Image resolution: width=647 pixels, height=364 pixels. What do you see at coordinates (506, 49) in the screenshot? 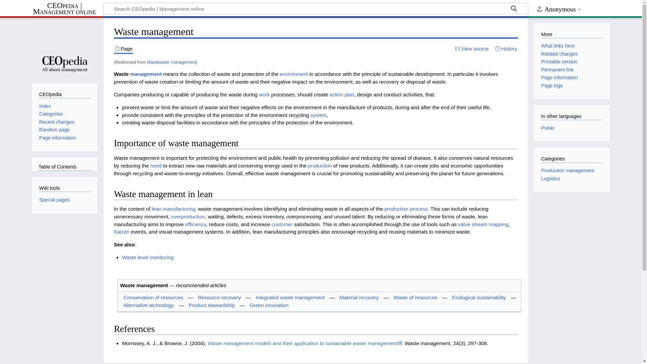
I see `History` at bounding box center [506, 49].